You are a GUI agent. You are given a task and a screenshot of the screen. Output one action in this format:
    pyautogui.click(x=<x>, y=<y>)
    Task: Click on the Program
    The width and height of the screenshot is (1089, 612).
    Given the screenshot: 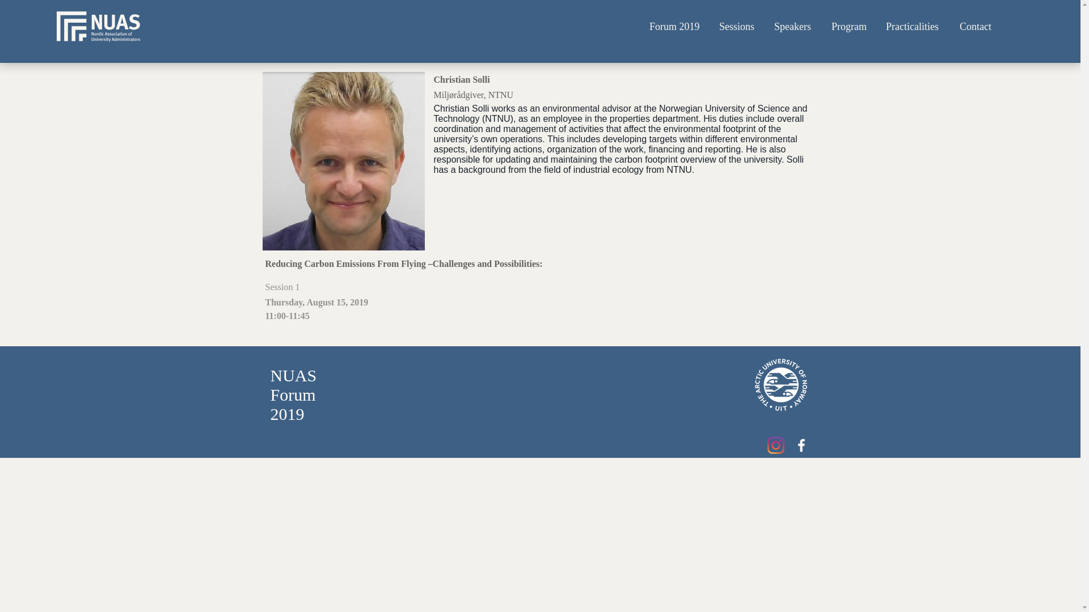 What is the action you would take?
    pyautogui.click(x=850, y=27)
    